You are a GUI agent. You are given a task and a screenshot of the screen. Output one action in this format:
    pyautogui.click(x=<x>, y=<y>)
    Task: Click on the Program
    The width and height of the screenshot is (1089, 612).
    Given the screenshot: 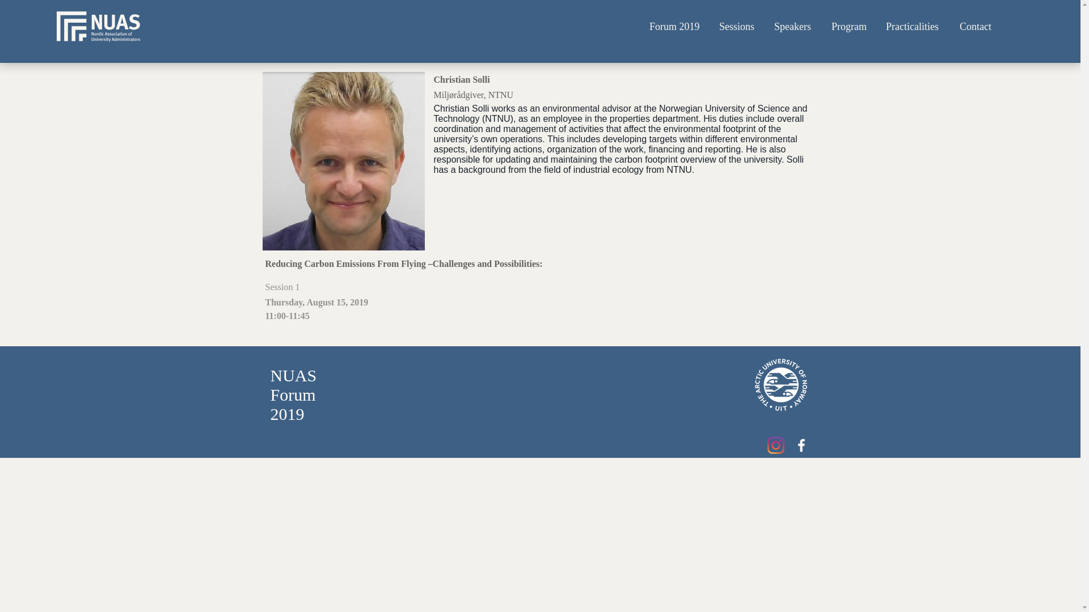 What is the action you would take?
    pyautogui.click(x=850, y=27)
    